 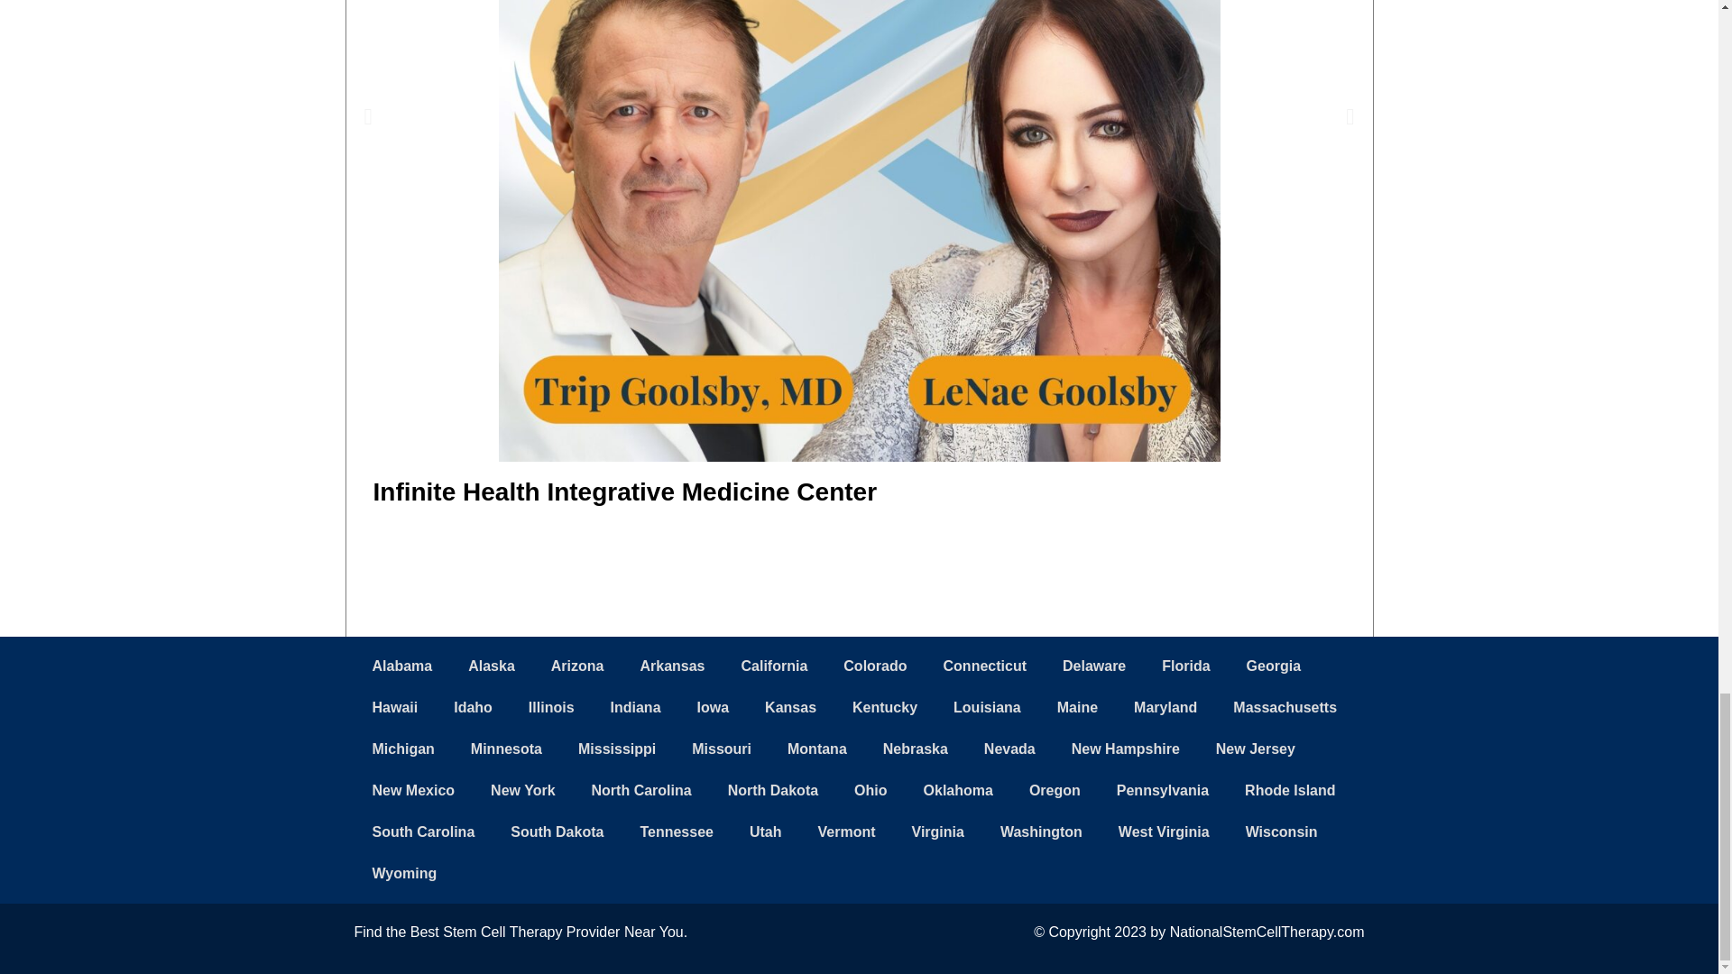 What do you see at coordinates (1093, 666) in the screenshot?
I see `Delaware` at bounding box center [1093, 666].